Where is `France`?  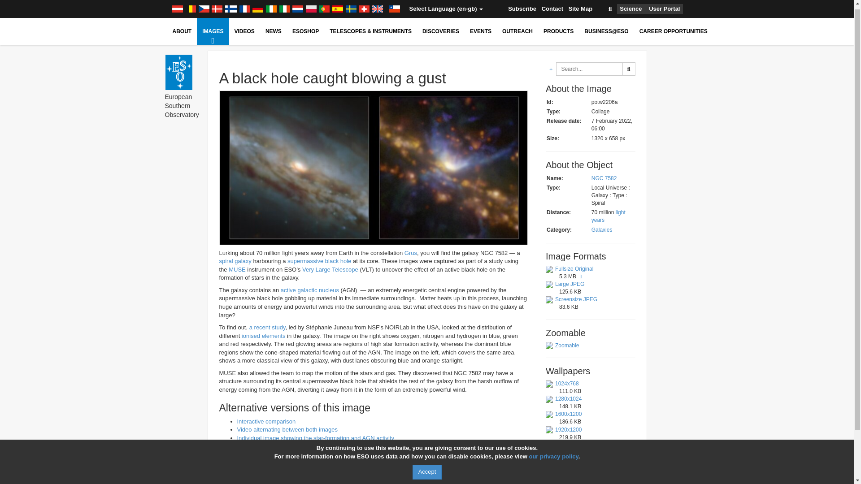
France is located at coordinates (245, 5).